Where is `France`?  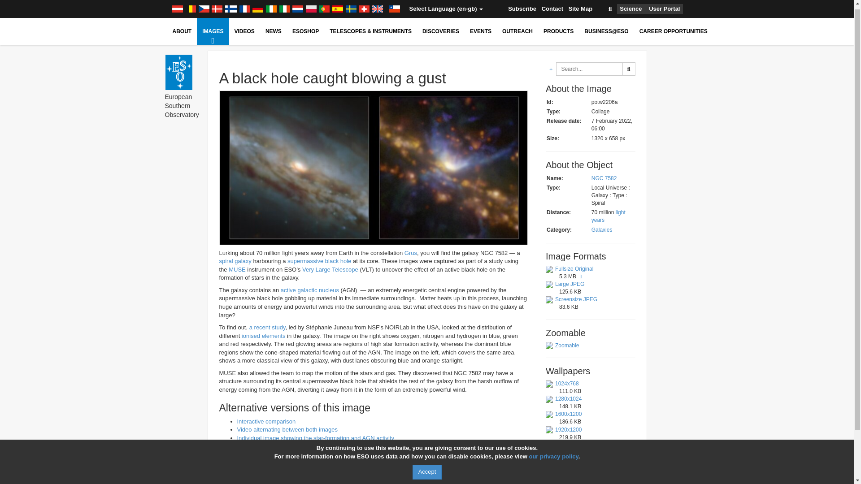
France is located at coordinates (245, 5).